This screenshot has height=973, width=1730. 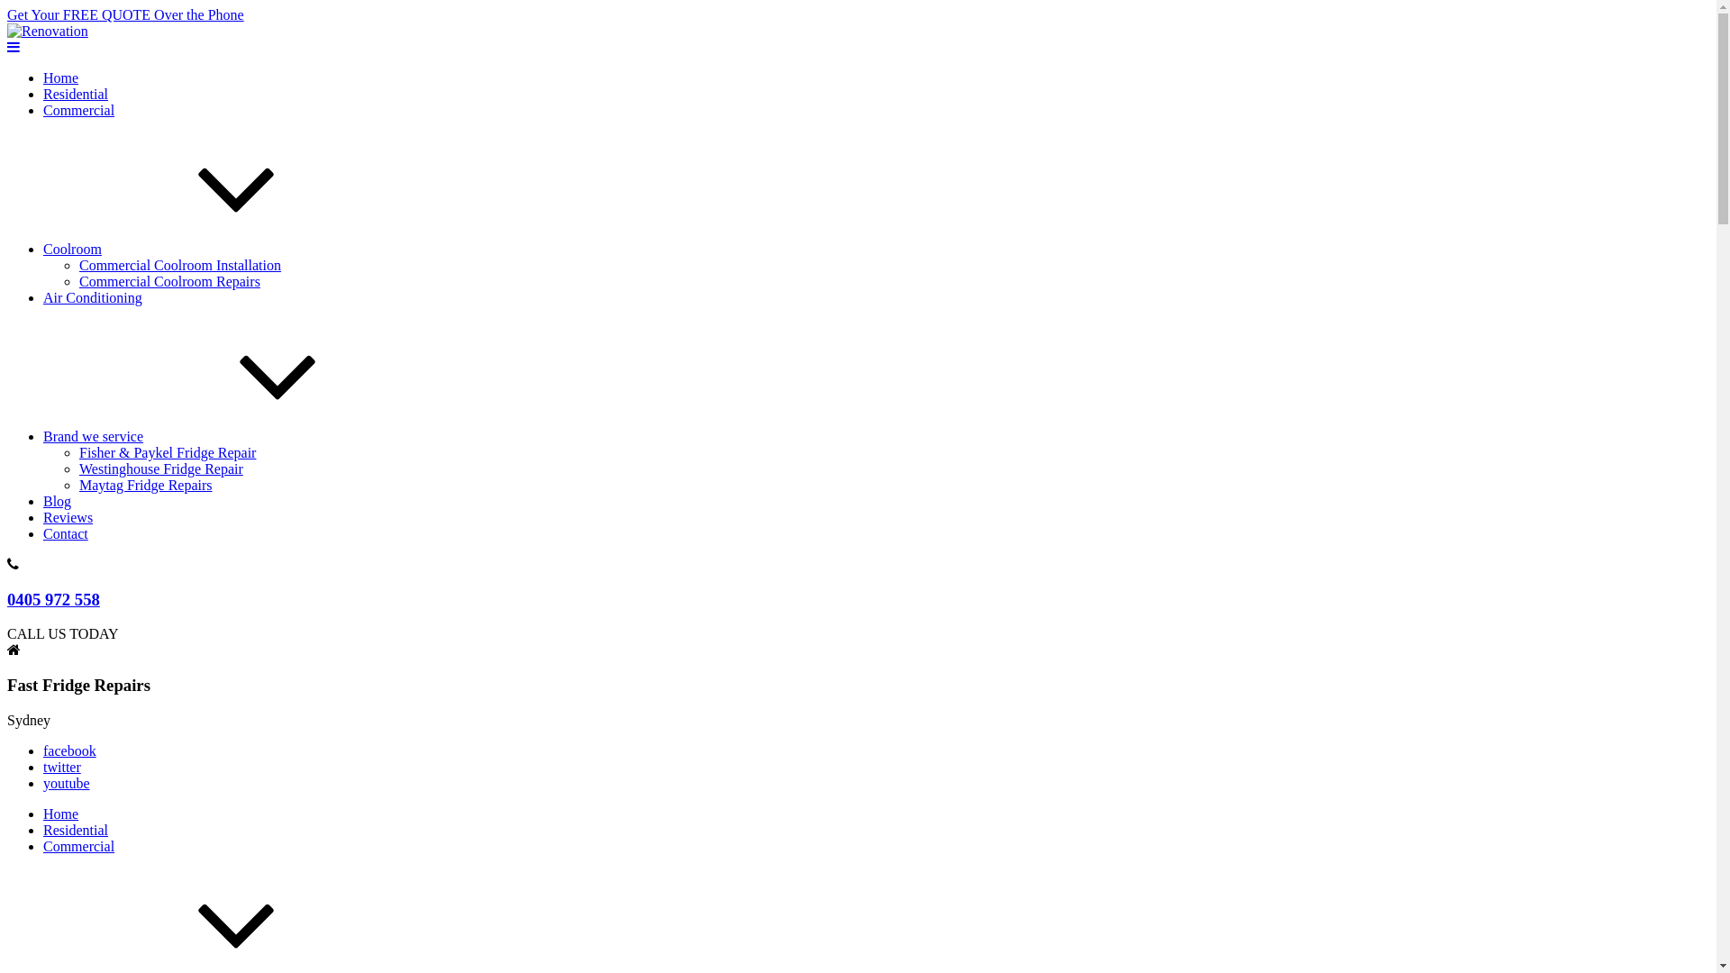 I want to click on Reviews, so click(x=68, y=517).